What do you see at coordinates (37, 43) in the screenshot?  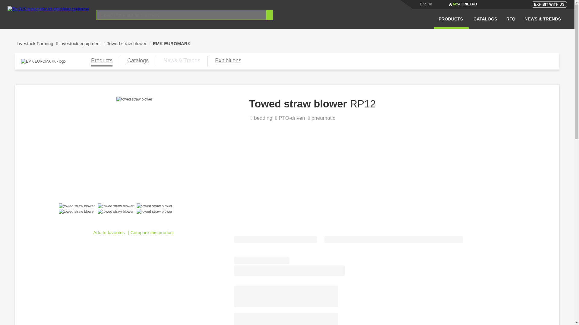 I see `Livestock Farming` at bounding box center [37, 43].